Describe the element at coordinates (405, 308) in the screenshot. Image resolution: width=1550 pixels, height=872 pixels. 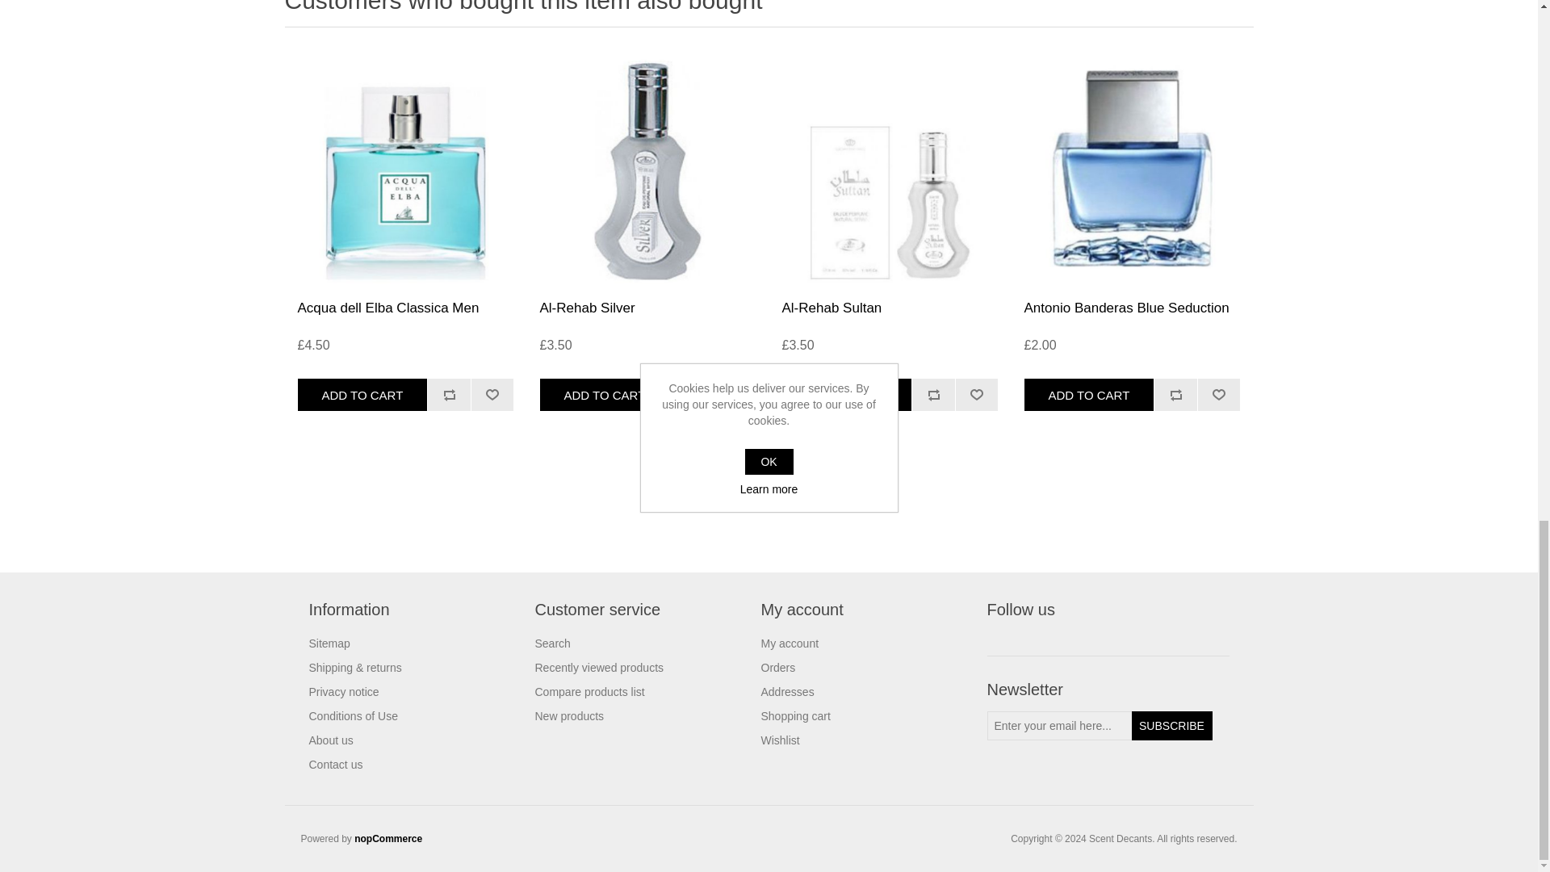
I see `Acqua dell Elba Classica Men` at that location.